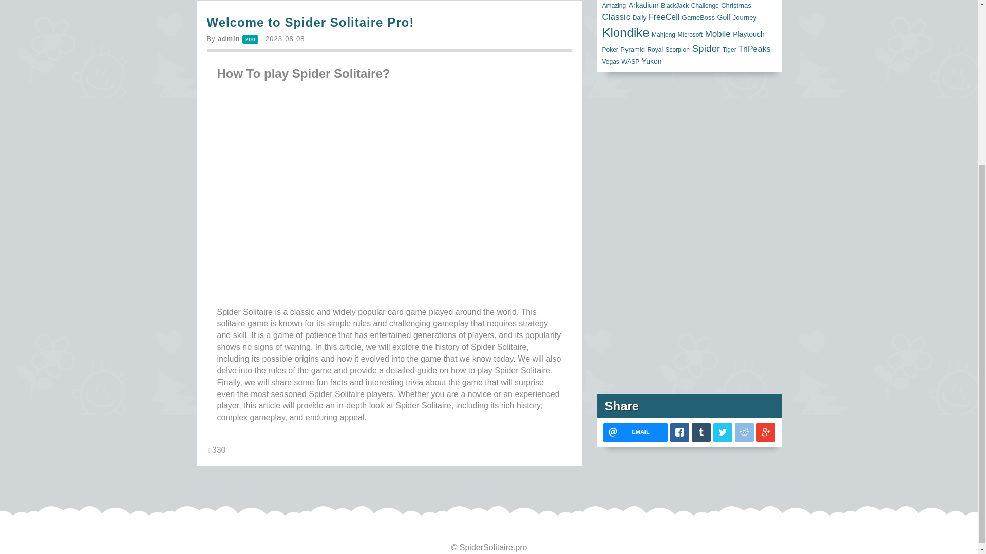 The image size is (986, 554). What do you see at coordinates (654, 49) in the screenshot?
I see `Royal` at bounding box center [654, 49].